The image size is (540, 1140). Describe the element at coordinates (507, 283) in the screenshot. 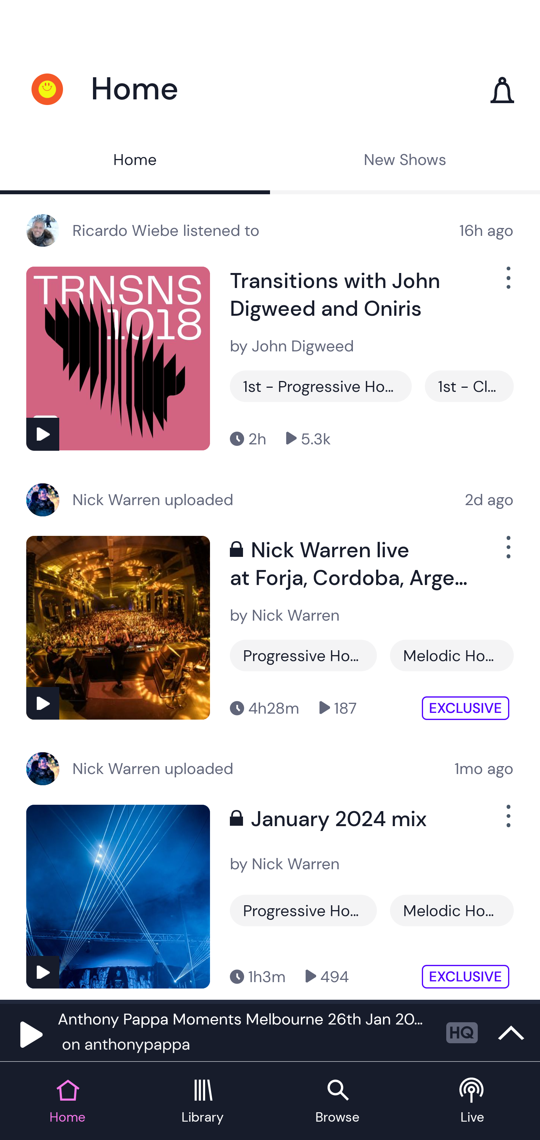

I see `Show Options Menu Button` at that location.